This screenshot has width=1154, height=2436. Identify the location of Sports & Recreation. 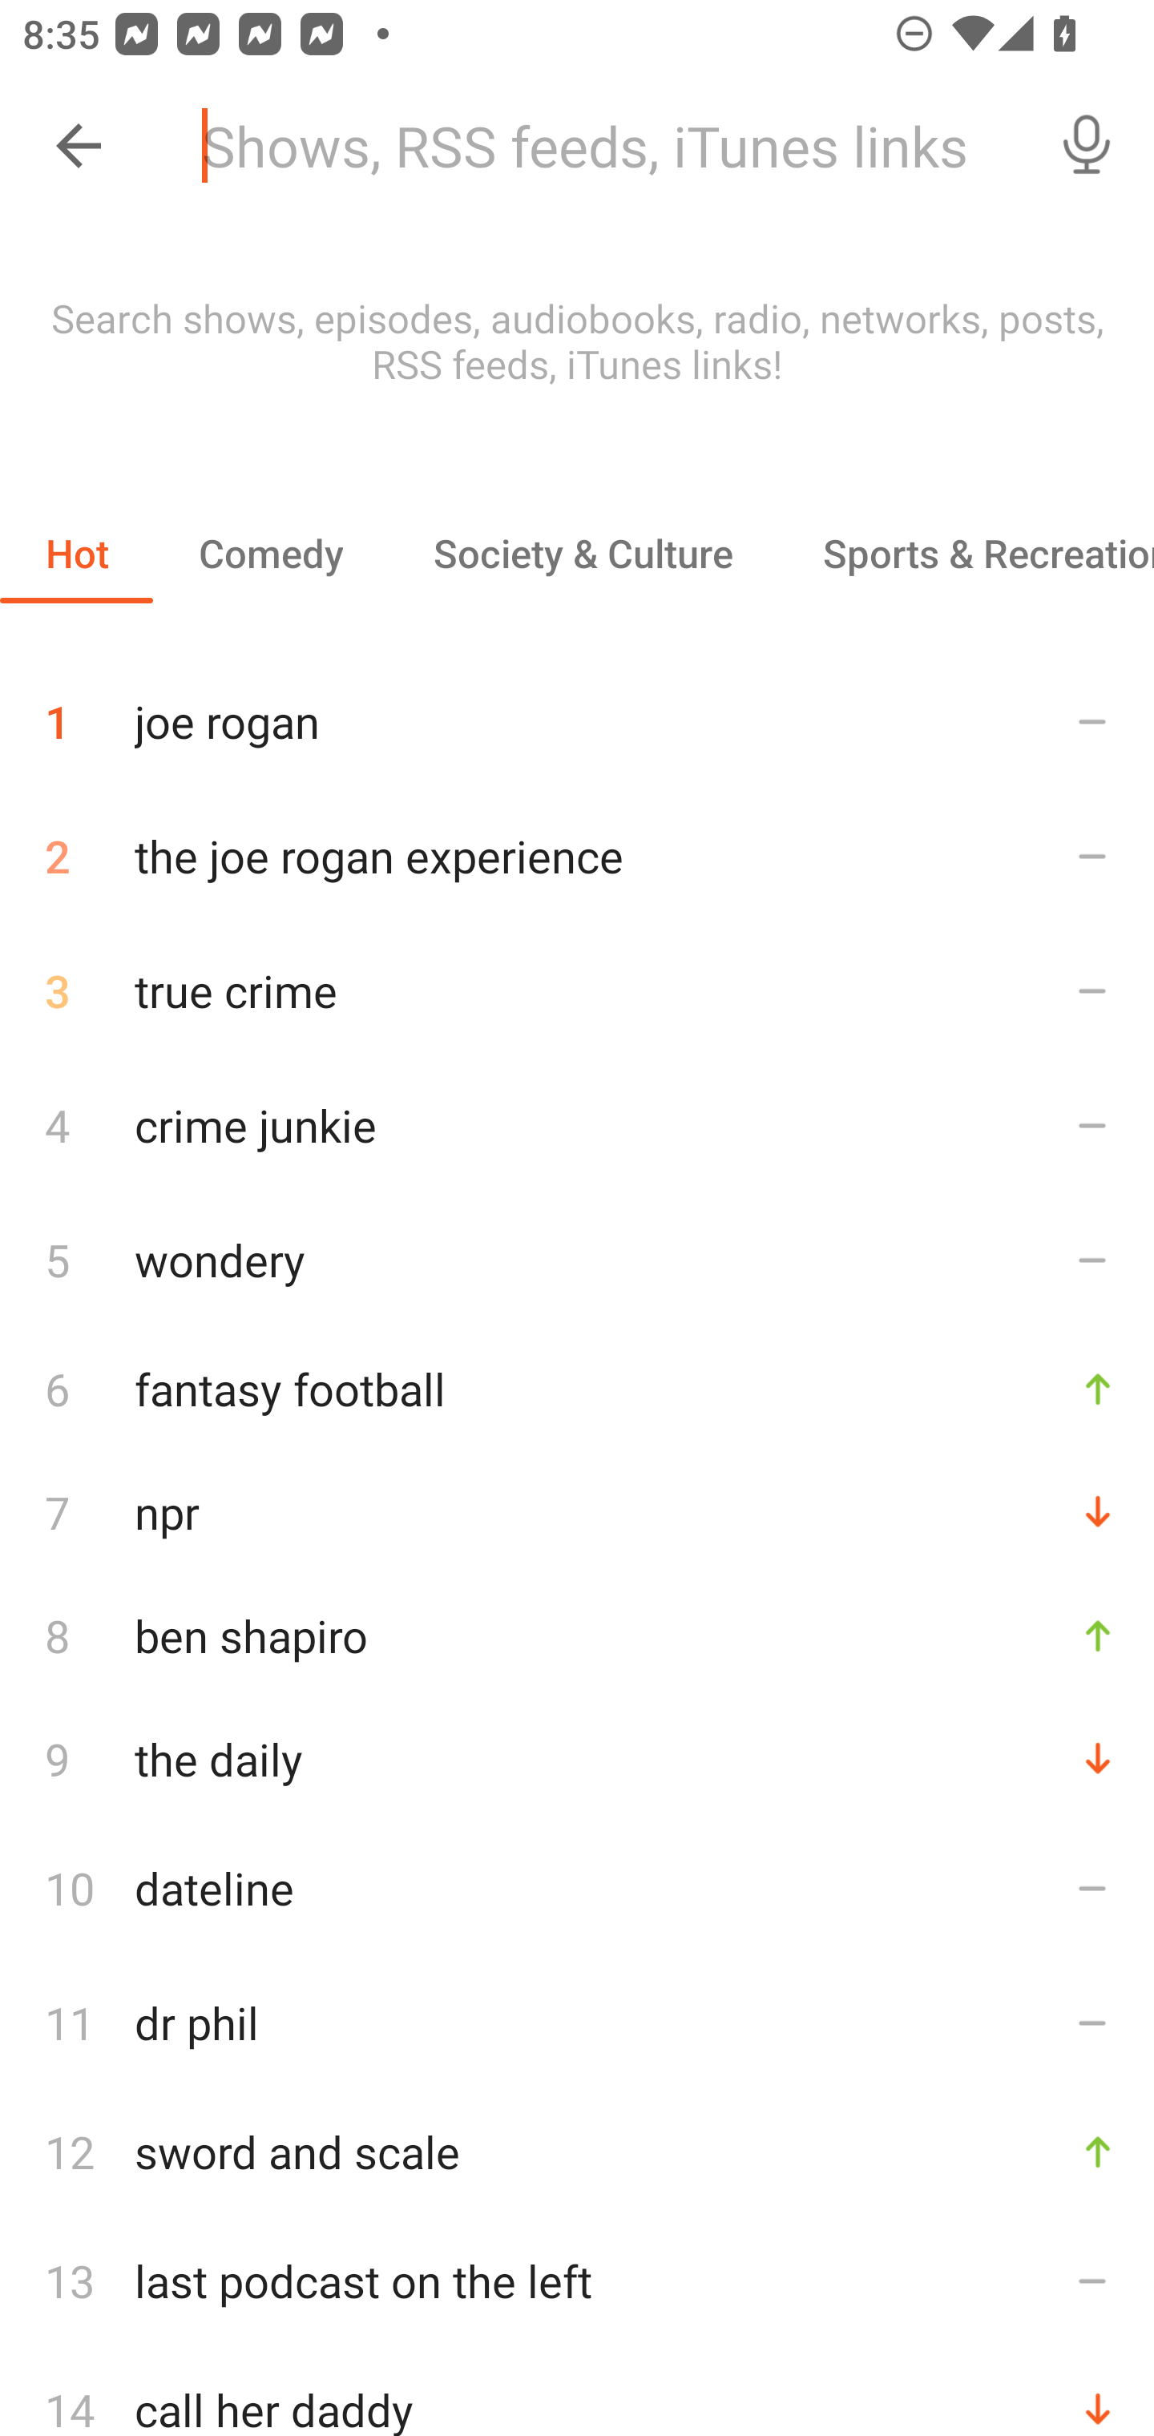
(966, 553).